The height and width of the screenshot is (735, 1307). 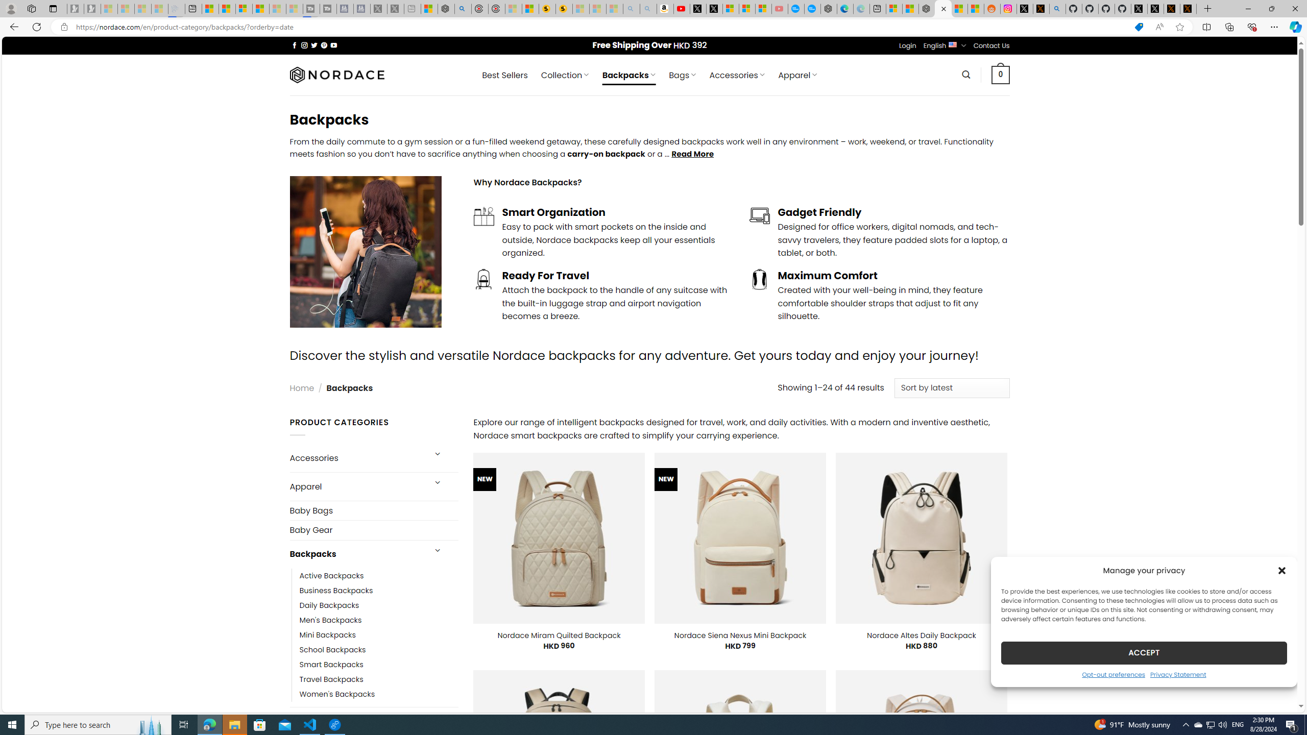 What do you see at coordinates (331, 665) in the screenshot?
I see `Smart Backpacks` at bounding box center [331, 665].